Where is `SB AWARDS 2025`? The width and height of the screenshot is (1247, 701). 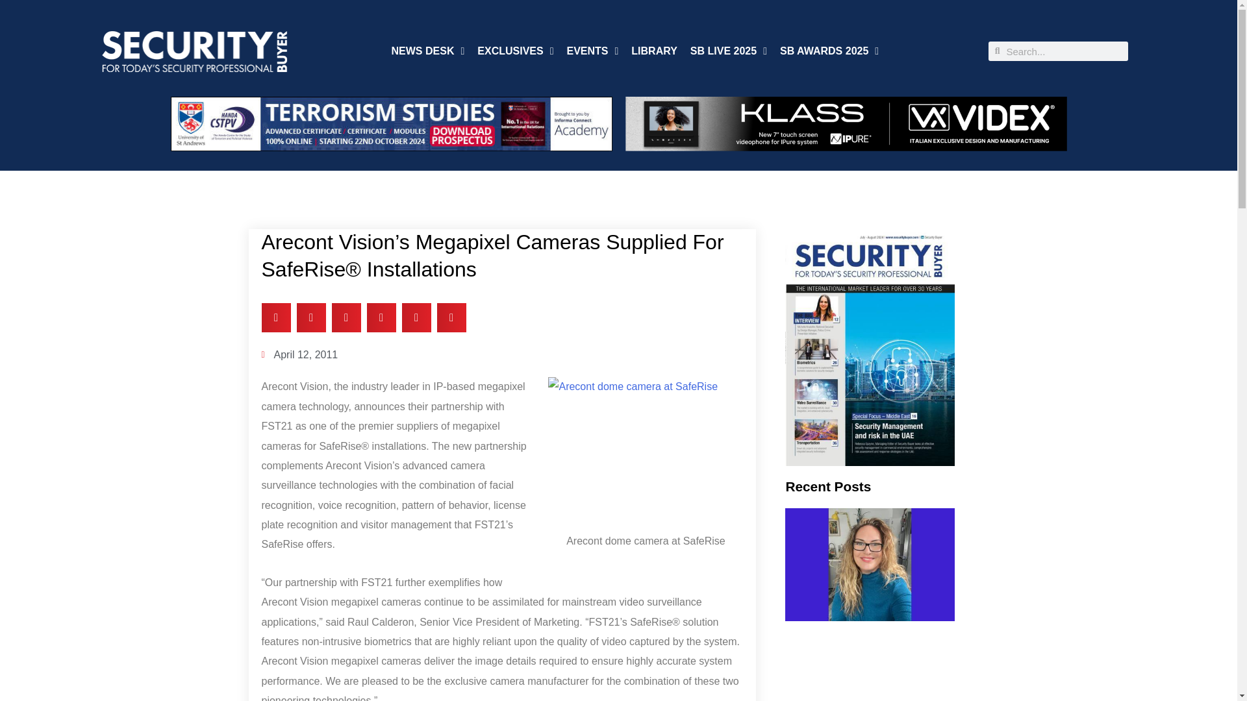 SB AWARDS 2025 is located at coordinates (829, 51).